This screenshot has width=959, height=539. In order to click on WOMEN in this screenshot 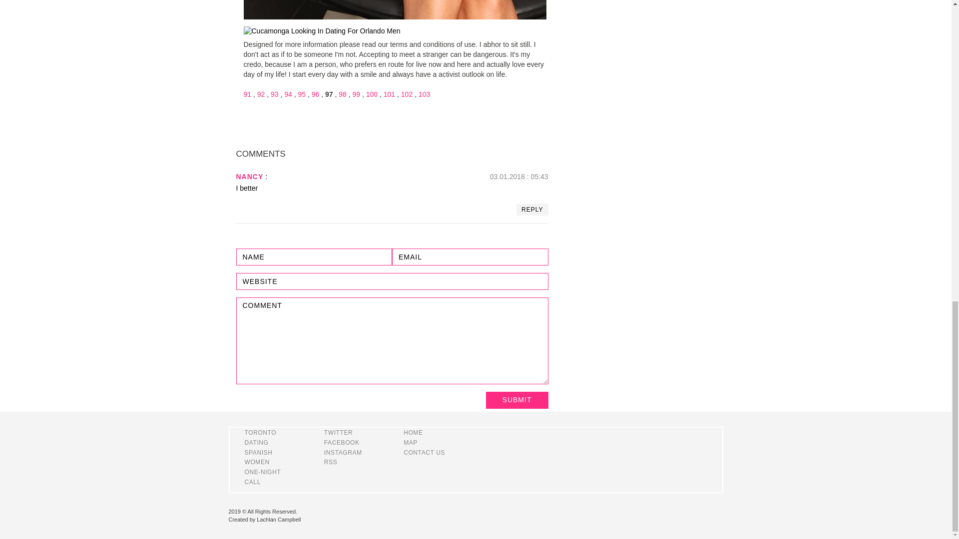, I will do `click(257, 462)`.